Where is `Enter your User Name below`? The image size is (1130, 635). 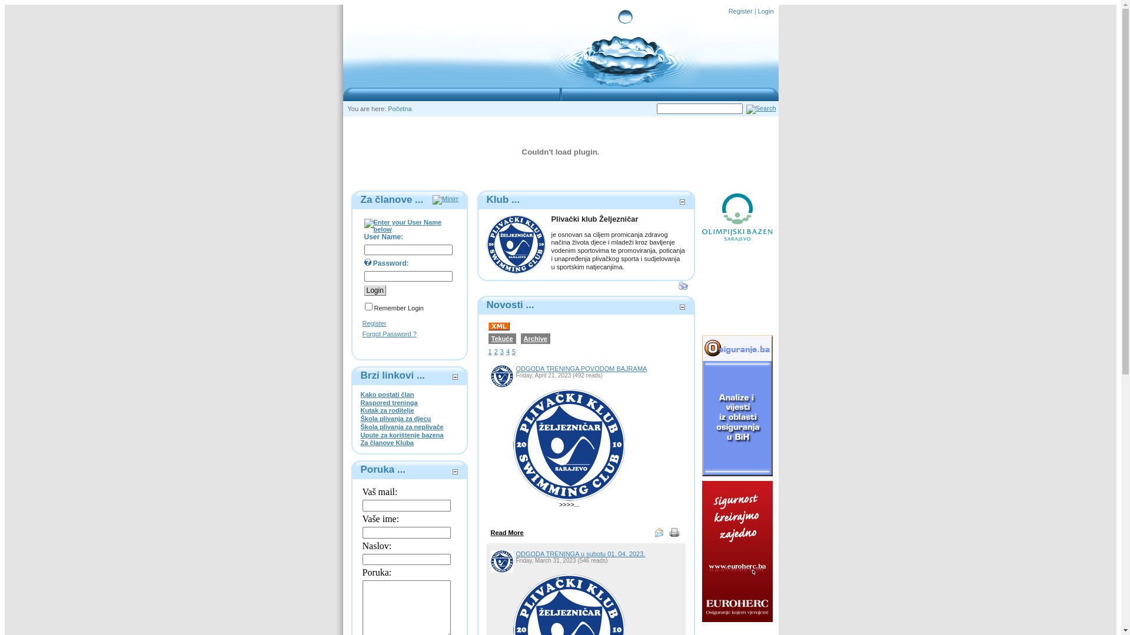 Enter your User Name below is located at coordinates (409, 226).